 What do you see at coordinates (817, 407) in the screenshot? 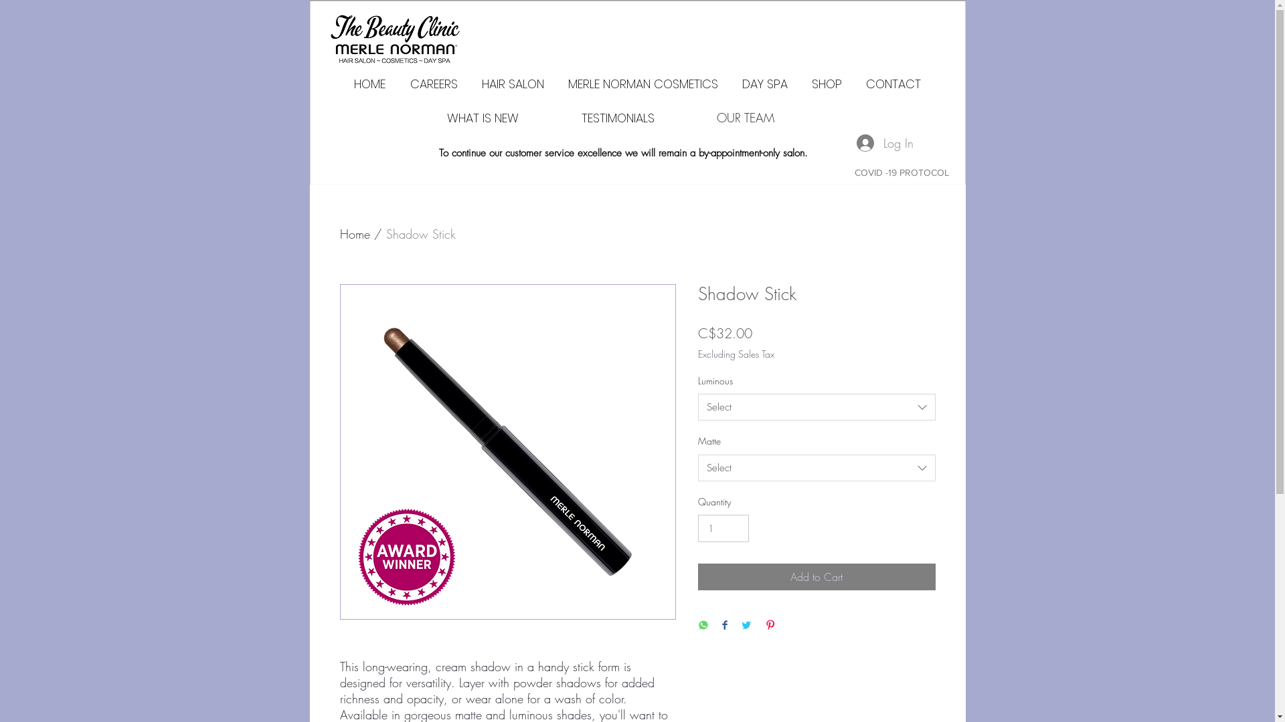
I see `Select` at bounding box center [817, 407].